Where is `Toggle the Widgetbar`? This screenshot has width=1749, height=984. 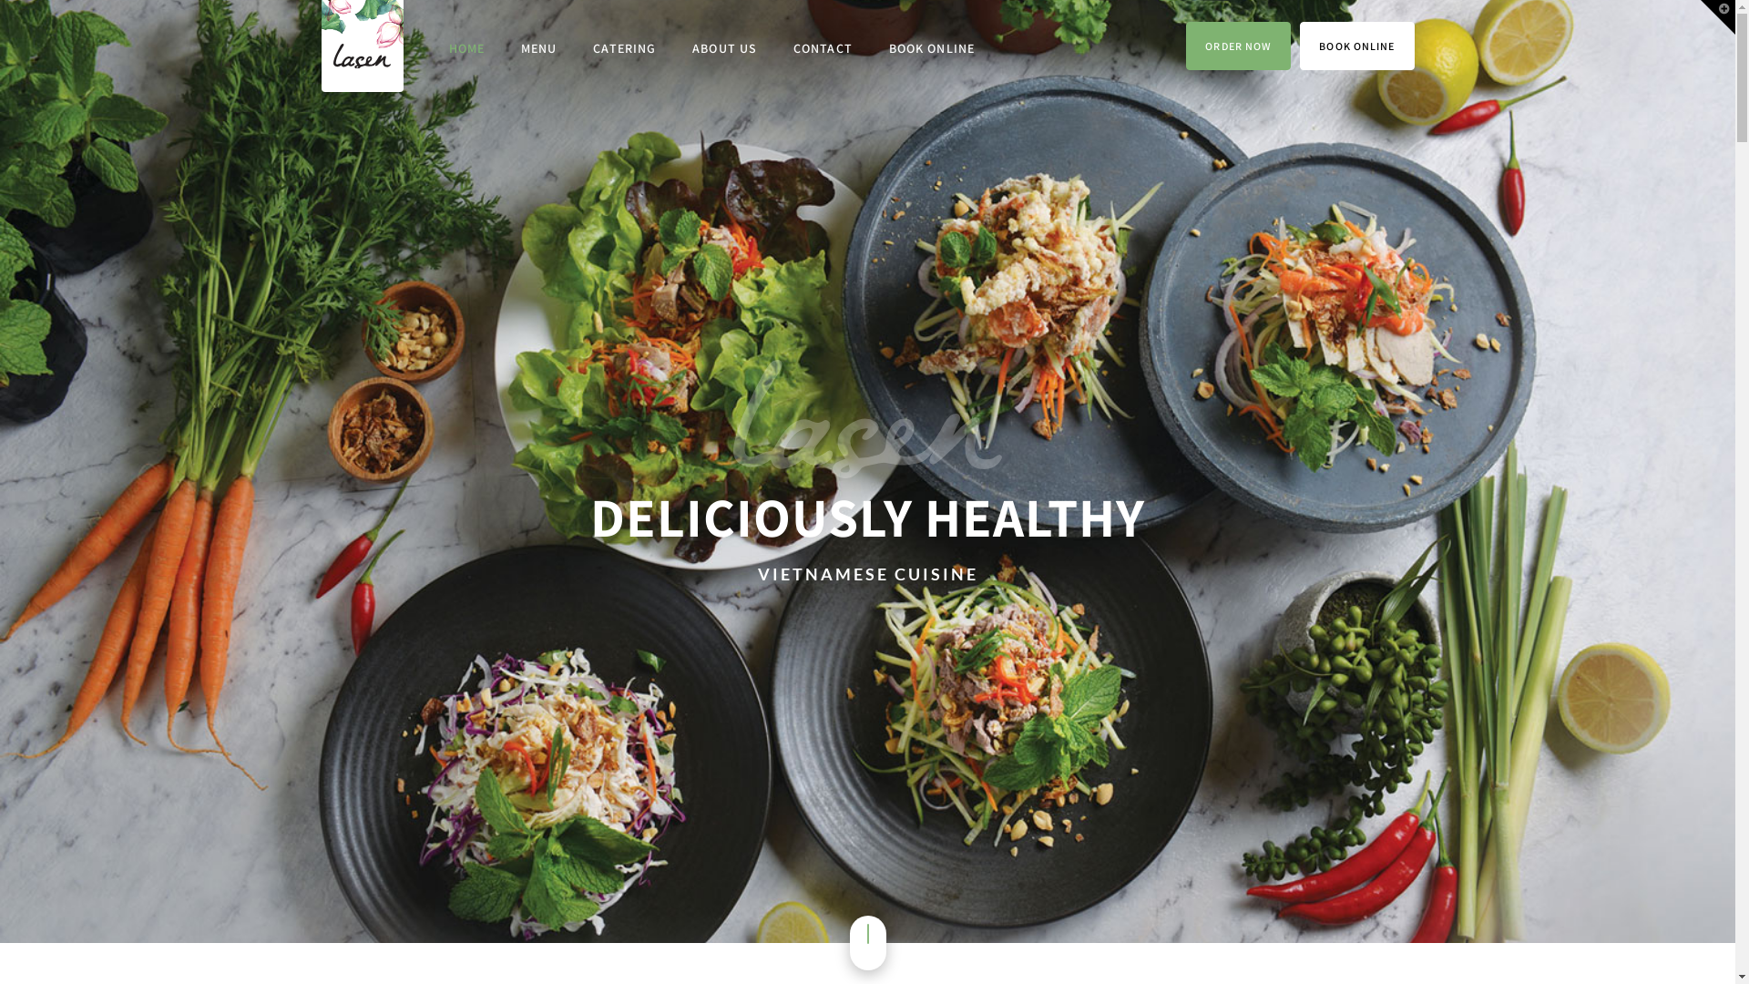 Toggle the Widgetbar is located at coordinates (1718, 17).